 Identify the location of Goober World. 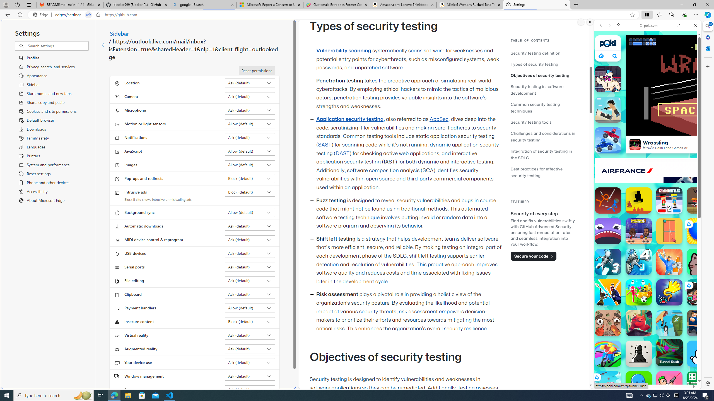
(639, 384).